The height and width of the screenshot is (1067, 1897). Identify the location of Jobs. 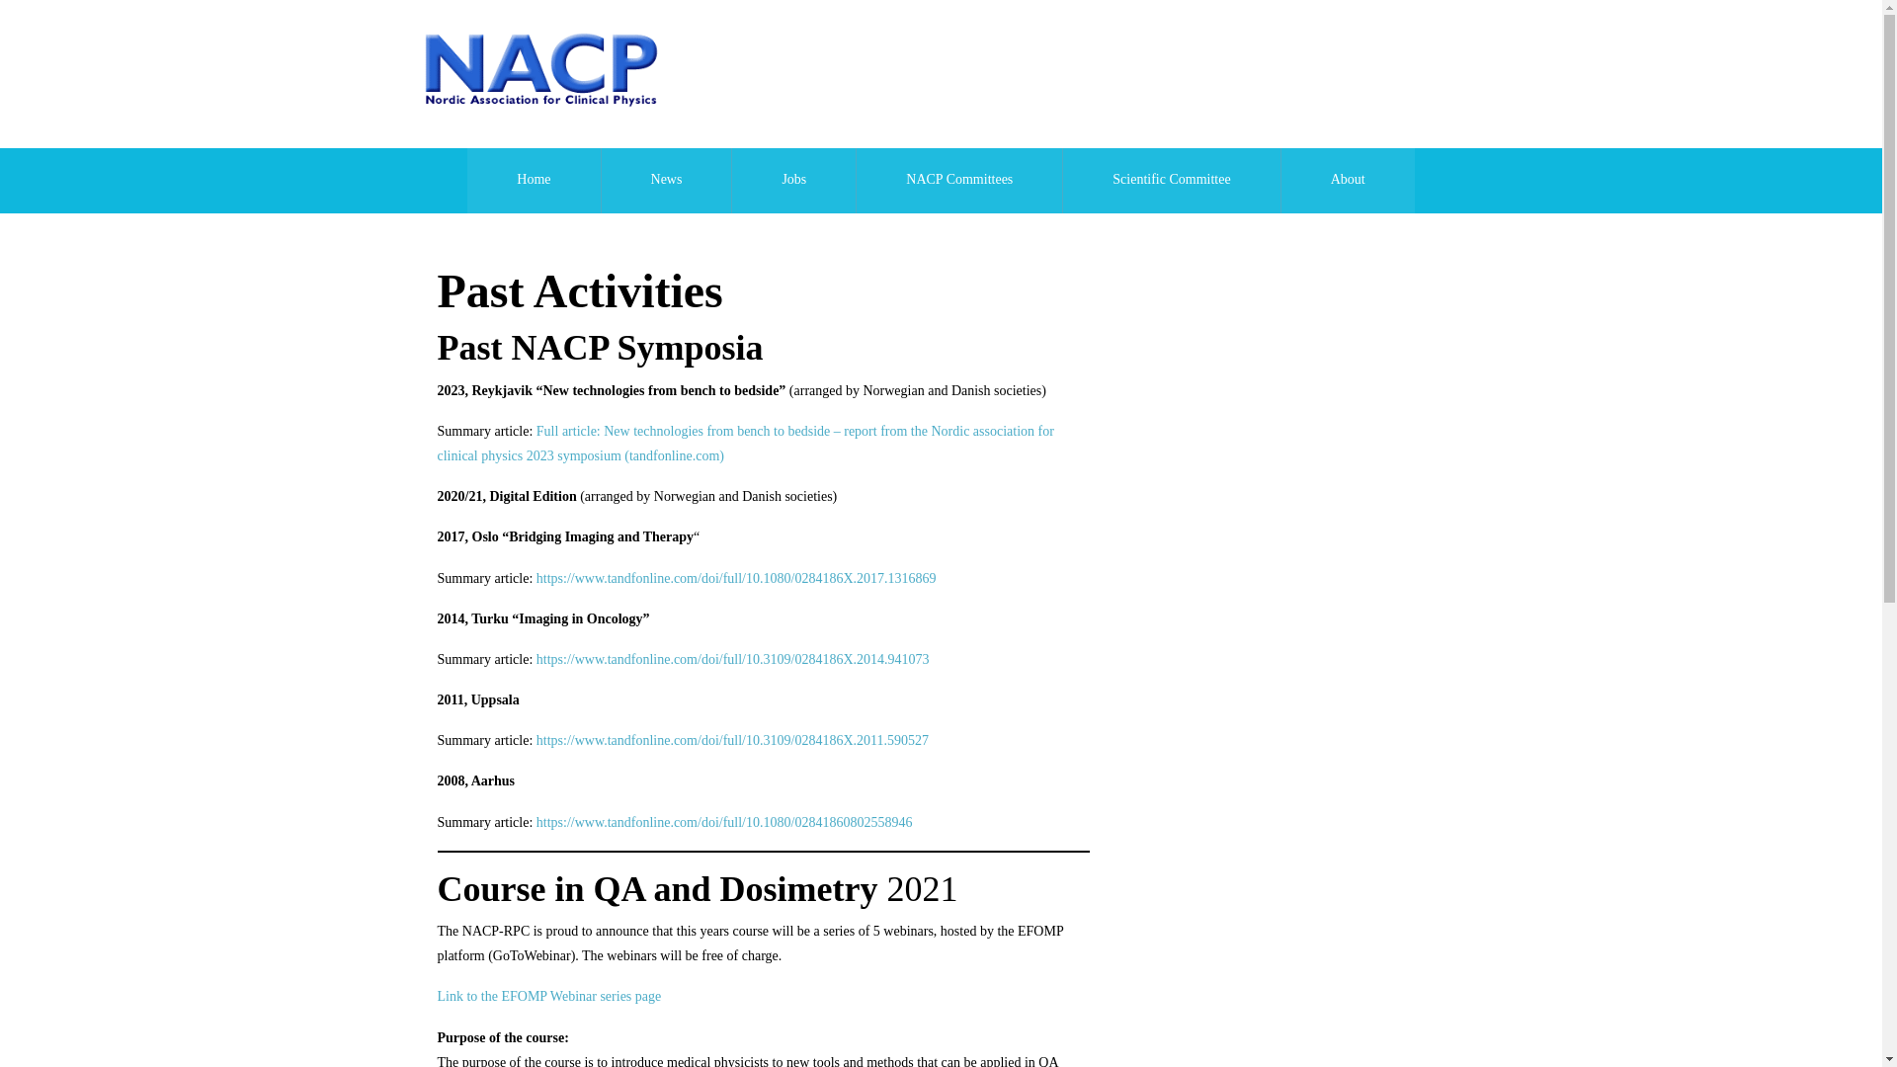
(793, 181).